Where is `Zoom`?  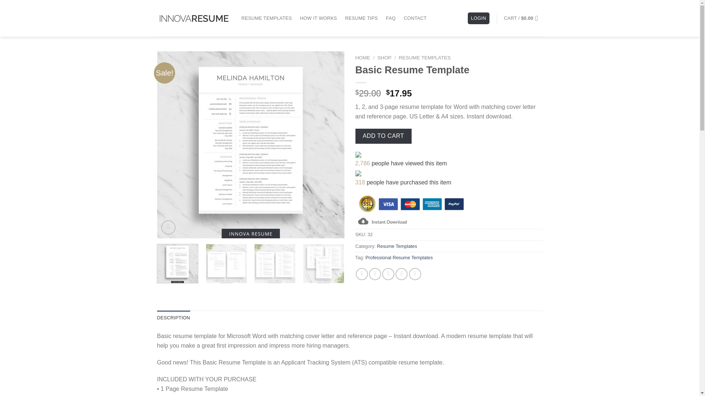
Zoom is located at coordinates (168, 227).